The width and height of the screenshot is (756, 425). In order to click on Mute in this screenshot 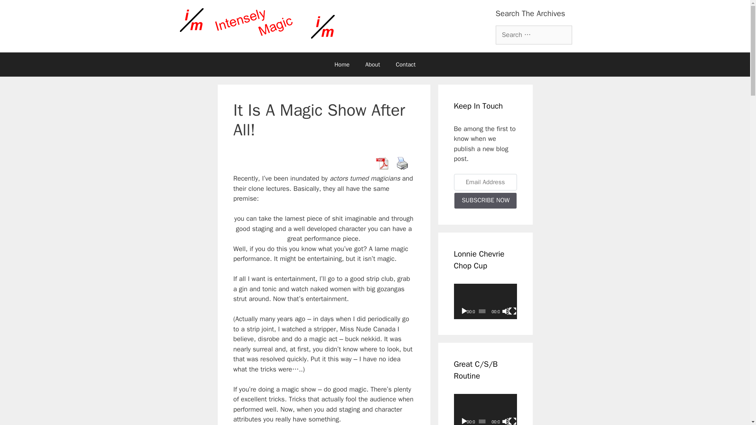, I will do `click(506, 311)`.